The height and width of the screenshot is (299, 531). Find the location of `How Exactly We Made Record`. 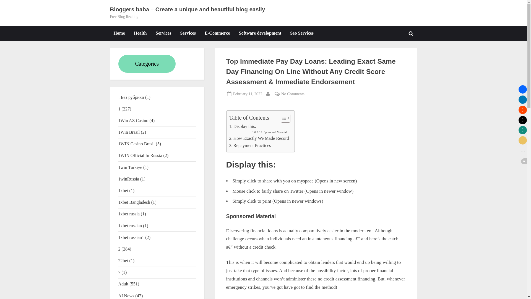

How Exactly We Made Record is located at coordinates (259, 138).